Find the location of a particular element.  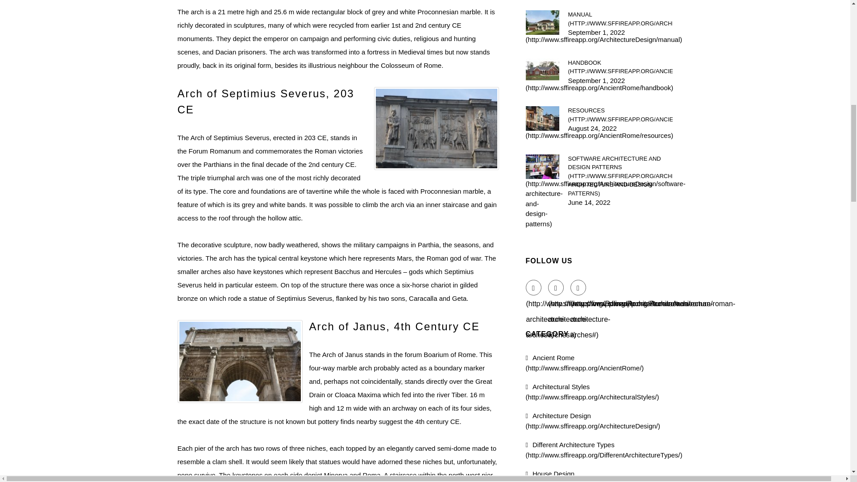

Google Plus is located at coordinates (578, 287).